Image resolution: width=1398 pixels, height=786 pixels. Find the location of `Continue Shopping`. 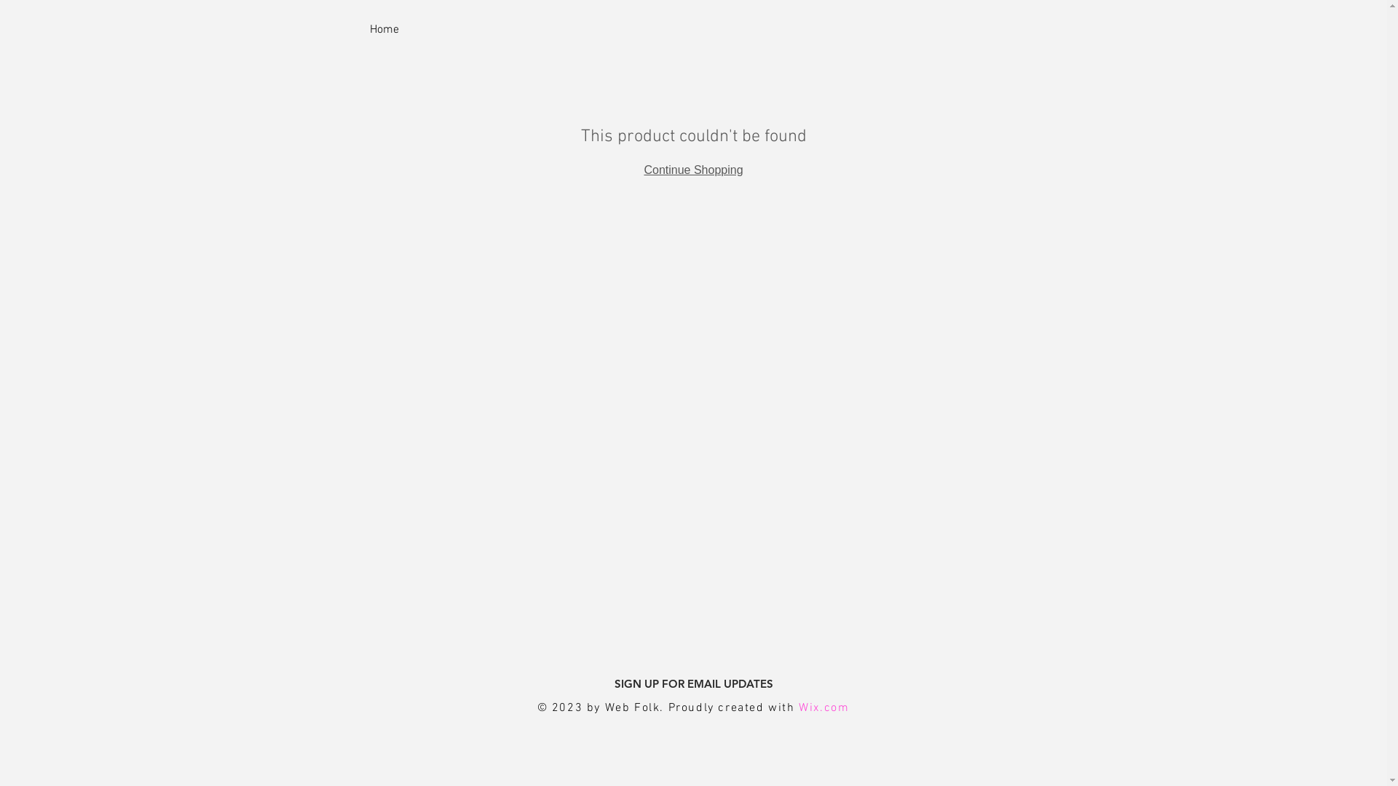

Continue Shopping is located at coordinates (693, 170).